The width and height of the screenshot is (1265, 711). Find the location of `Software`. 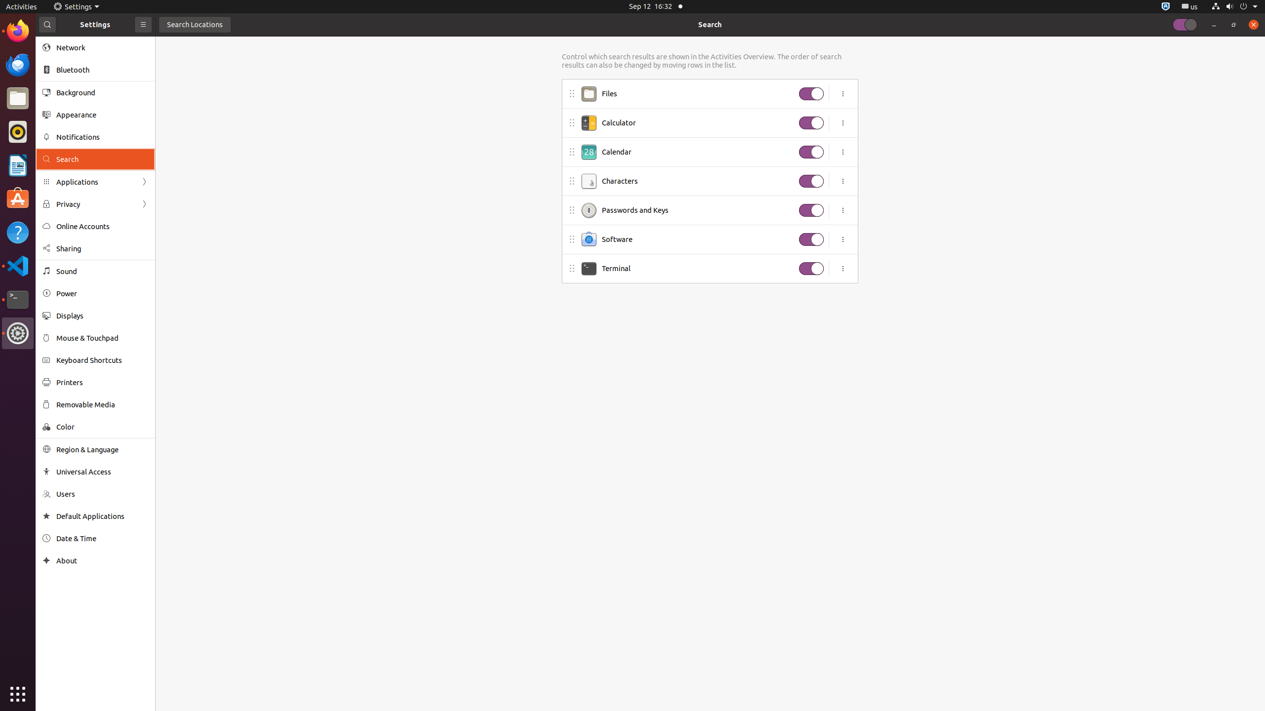

Software is located at coordinates (698, 239).